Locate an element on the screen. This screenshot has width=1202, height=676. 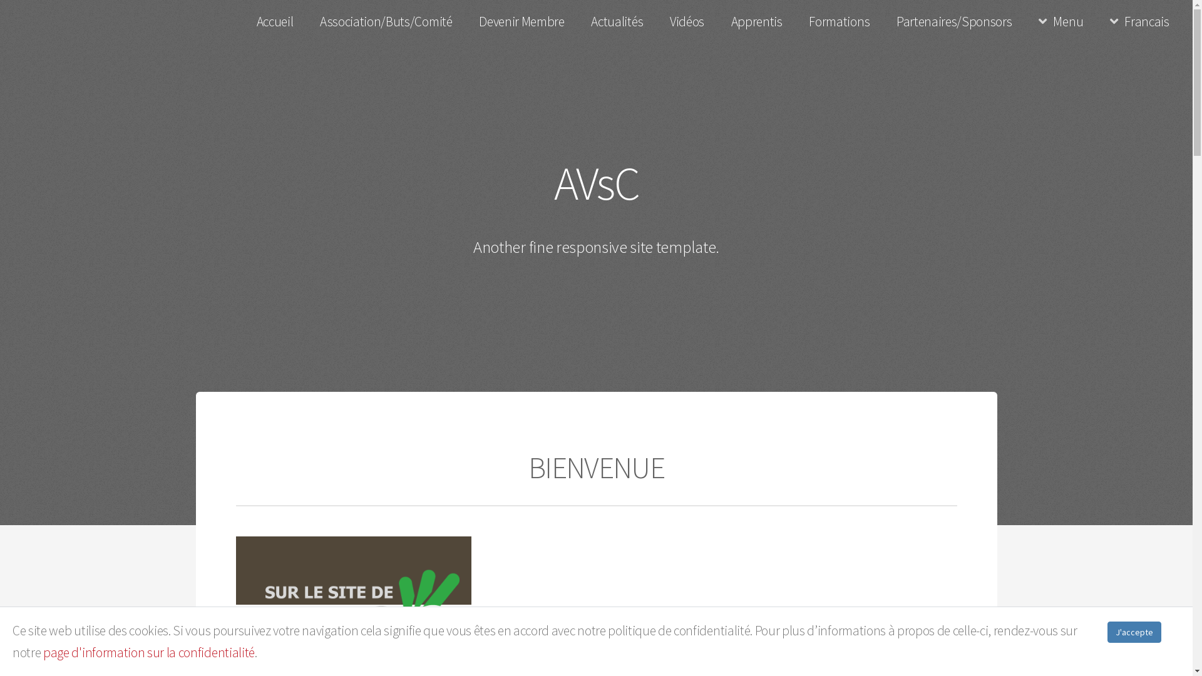
Francais is located at coordinates (1139, 23).